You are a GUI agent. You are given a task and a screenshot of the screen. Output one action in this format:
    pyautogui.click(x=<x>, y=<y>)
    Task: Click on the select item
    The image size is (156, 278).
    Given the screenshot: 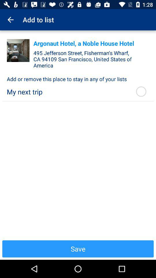 What is the action you would take?
    pyautogui.click(x=18, y=50)
    